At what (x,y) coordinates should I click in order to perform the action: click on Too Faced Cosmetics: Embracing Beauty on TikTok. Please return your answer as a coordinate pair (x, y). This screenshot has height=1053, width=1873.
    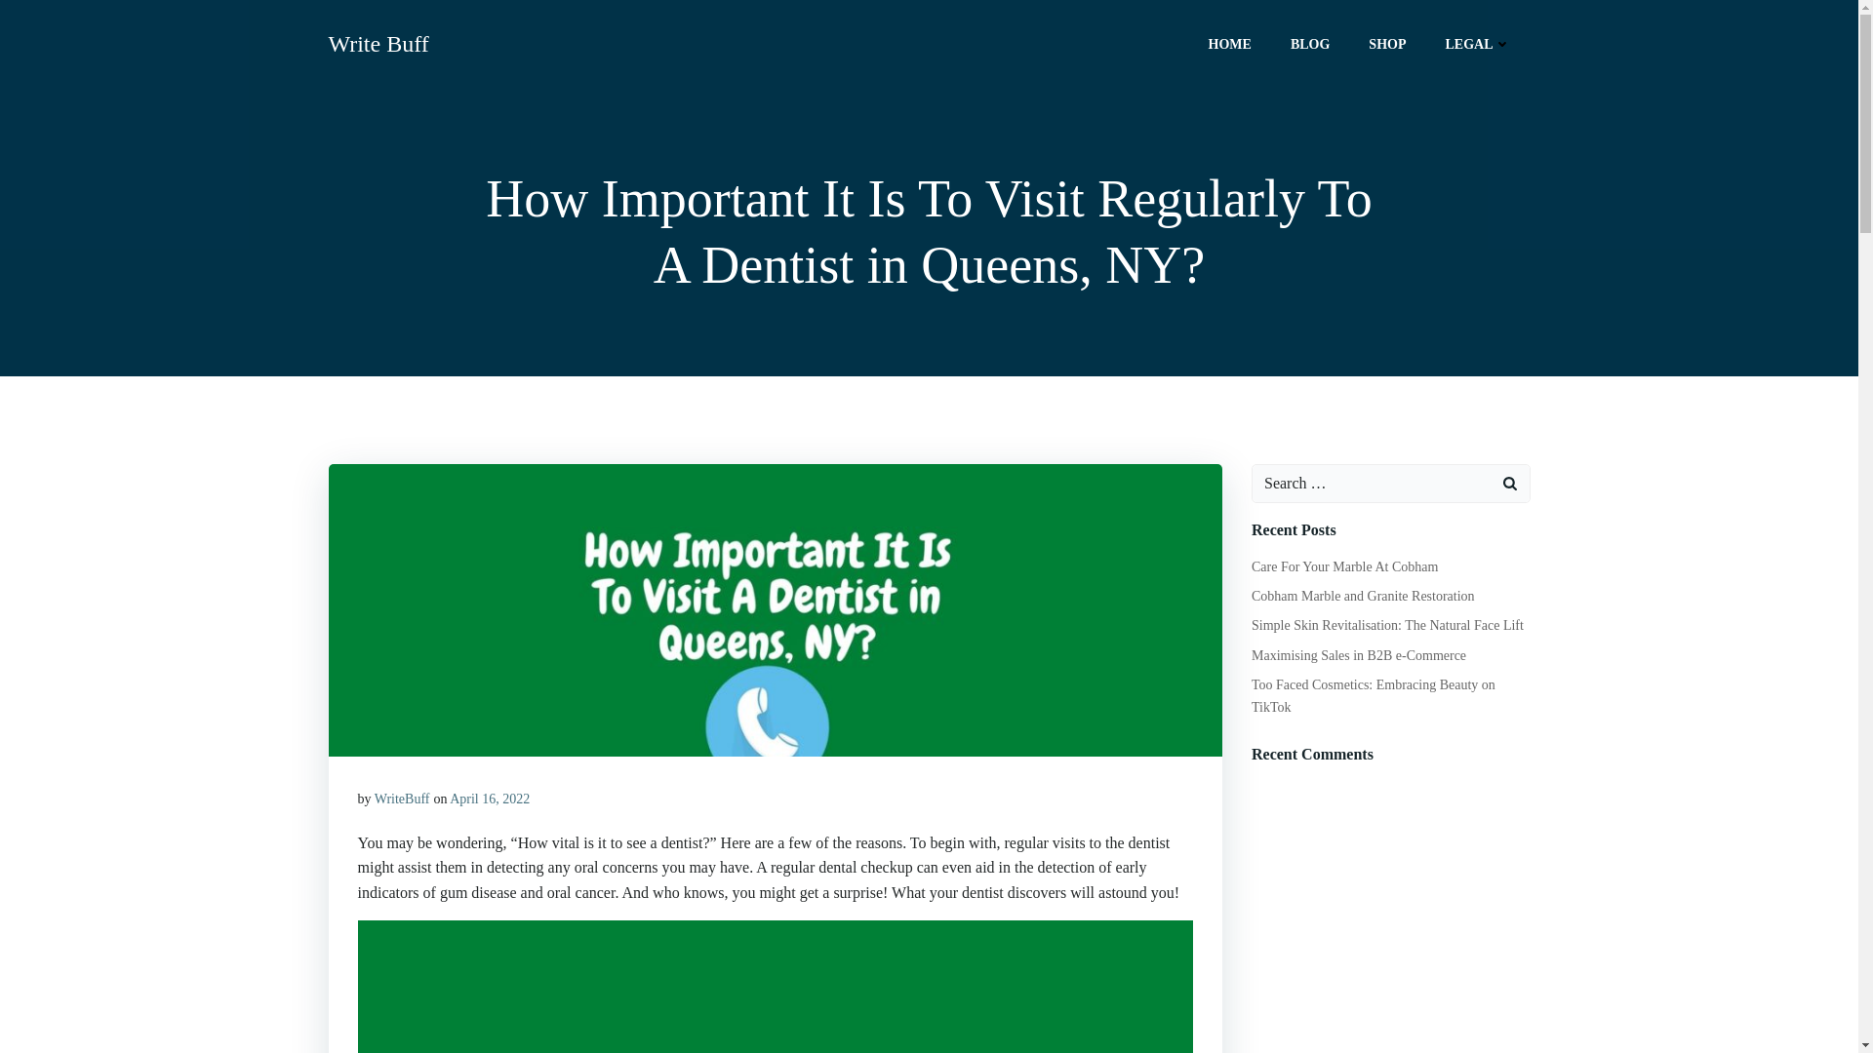
    Looking at the image, I should click on (1373, 696).